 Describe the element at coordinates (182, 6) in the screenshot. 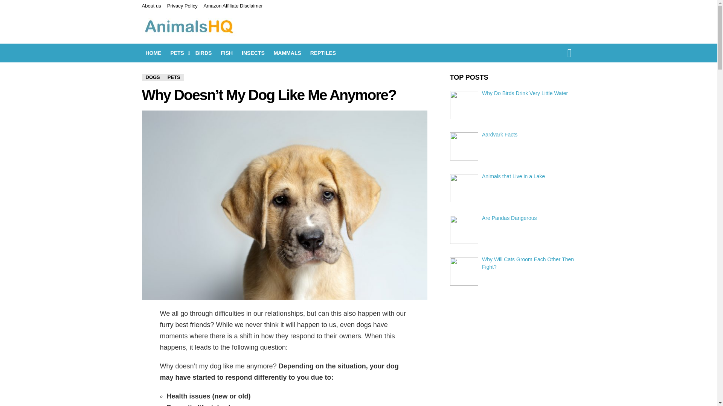

I see `Privacy Policy` at that location.